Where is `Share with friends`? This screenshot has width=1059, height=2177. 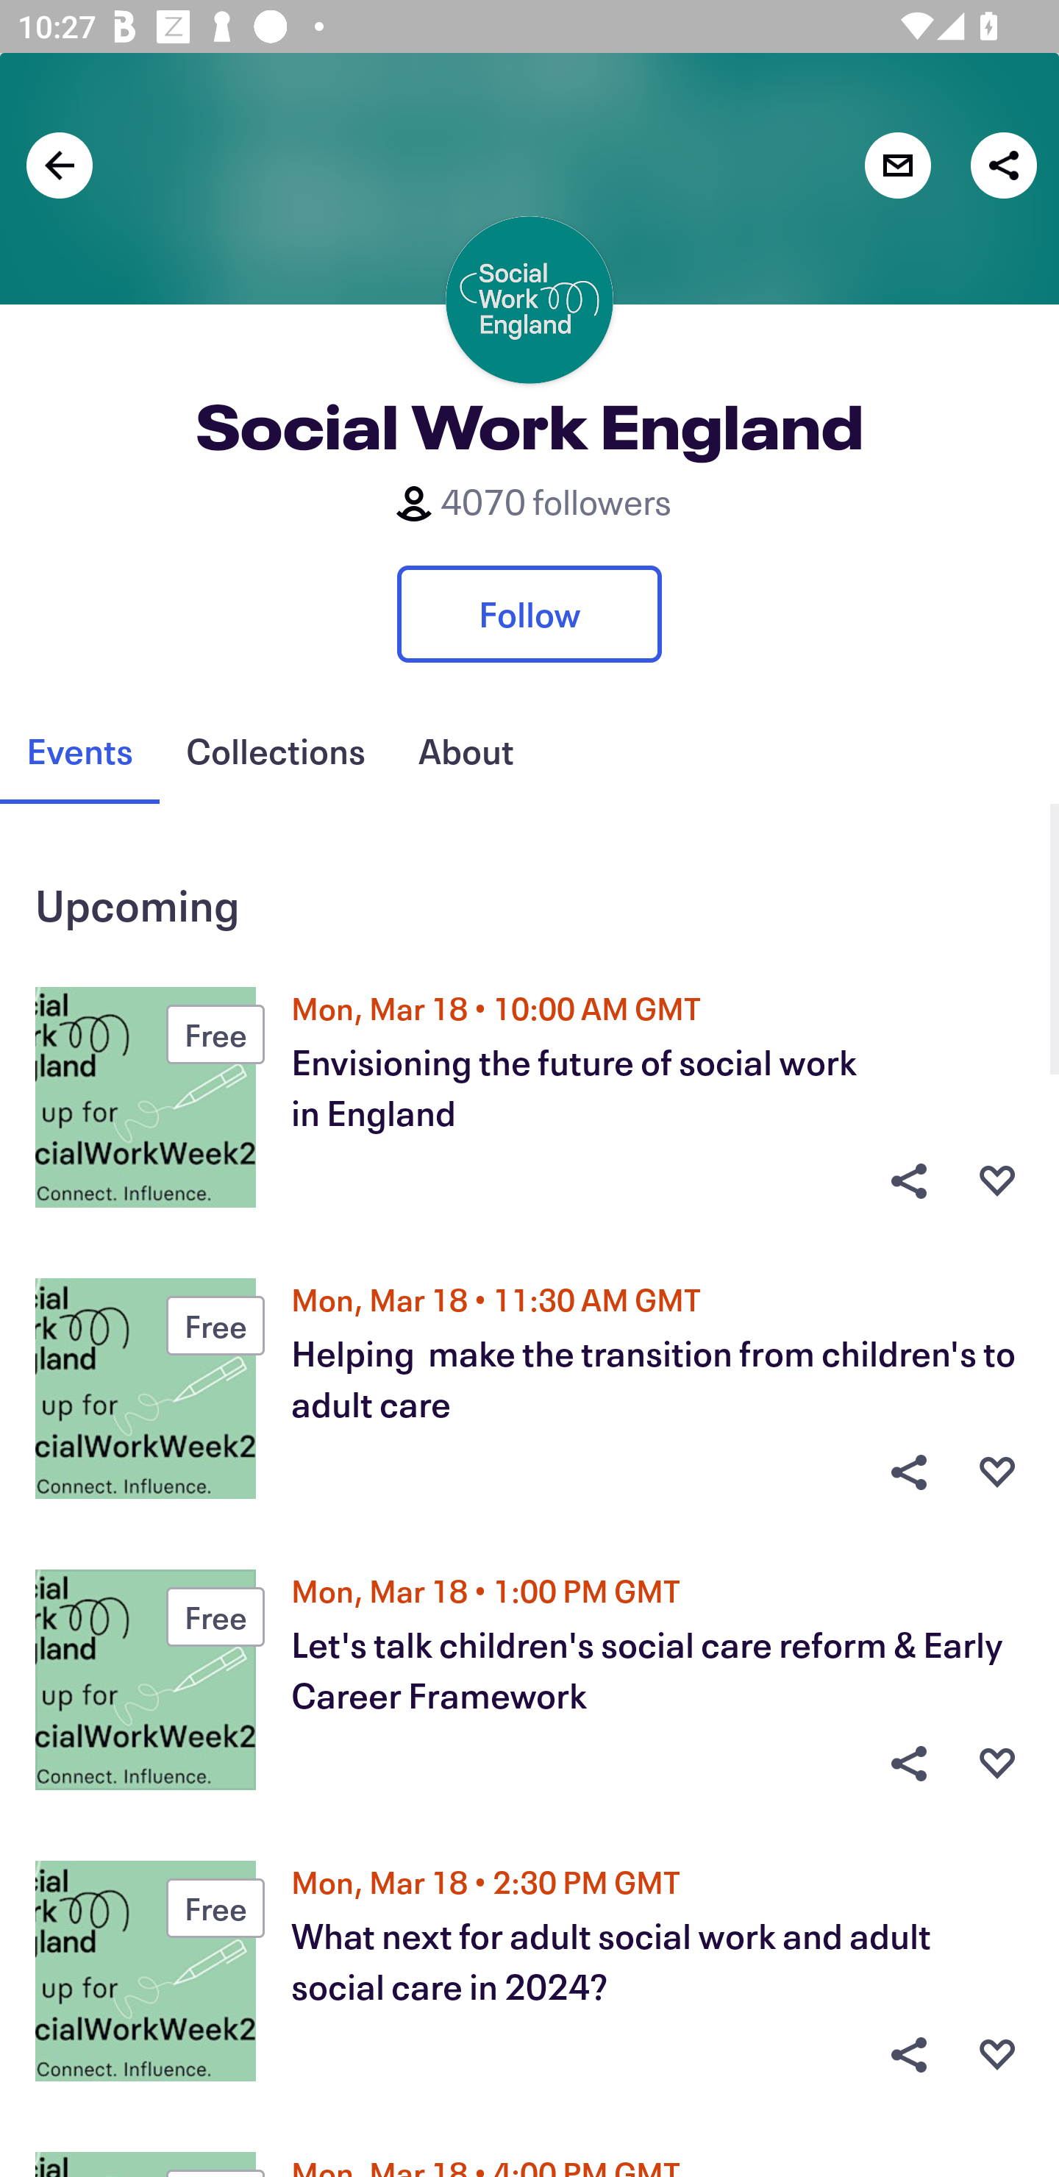 Share with friends is located at coordinates (1003, 165).